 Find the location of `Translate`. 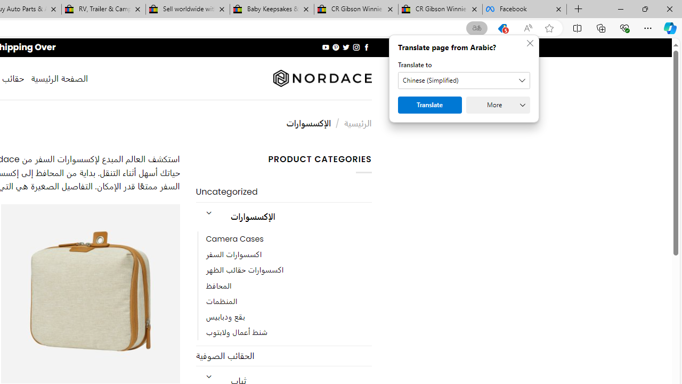

Translate is located at coordinates (429, 105).